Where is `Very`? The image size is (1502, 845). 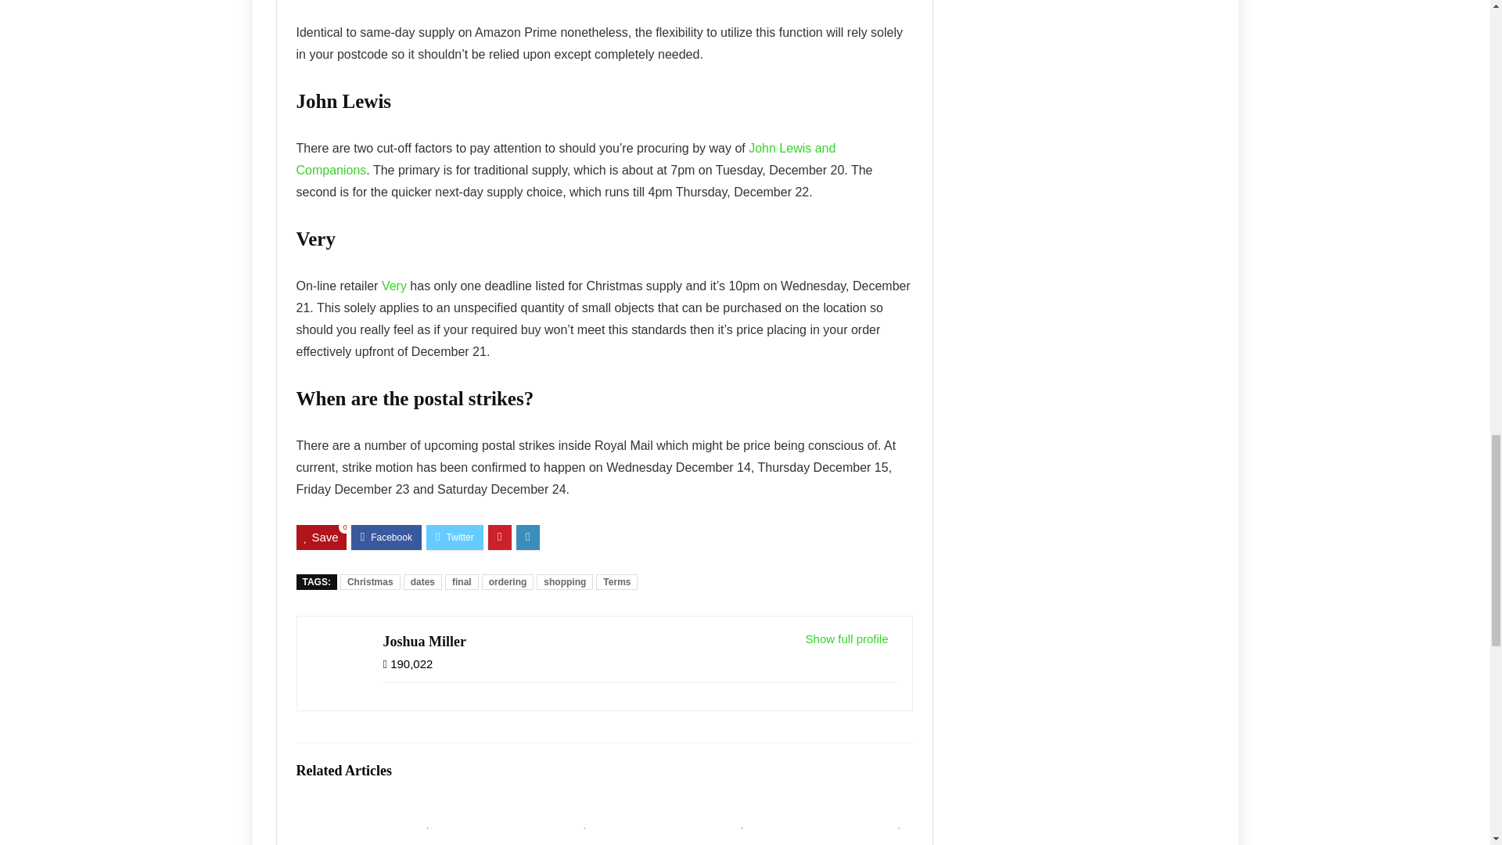 Very is located at coordinates (394, 286).